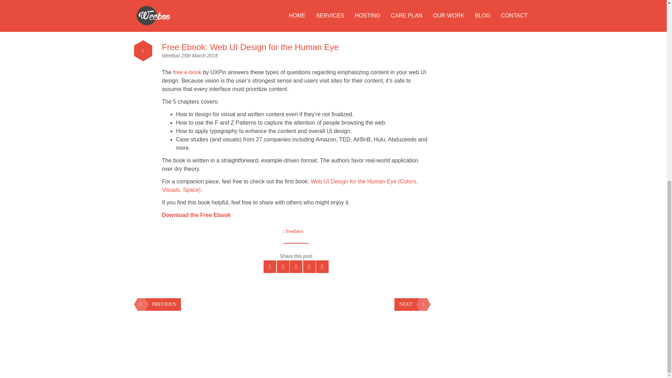 The width and height of the screenshot is (672, 378). What do you see at coordinates (295, 231) in the screenshot?
I see `freebies` at bounding box center [295, 231].